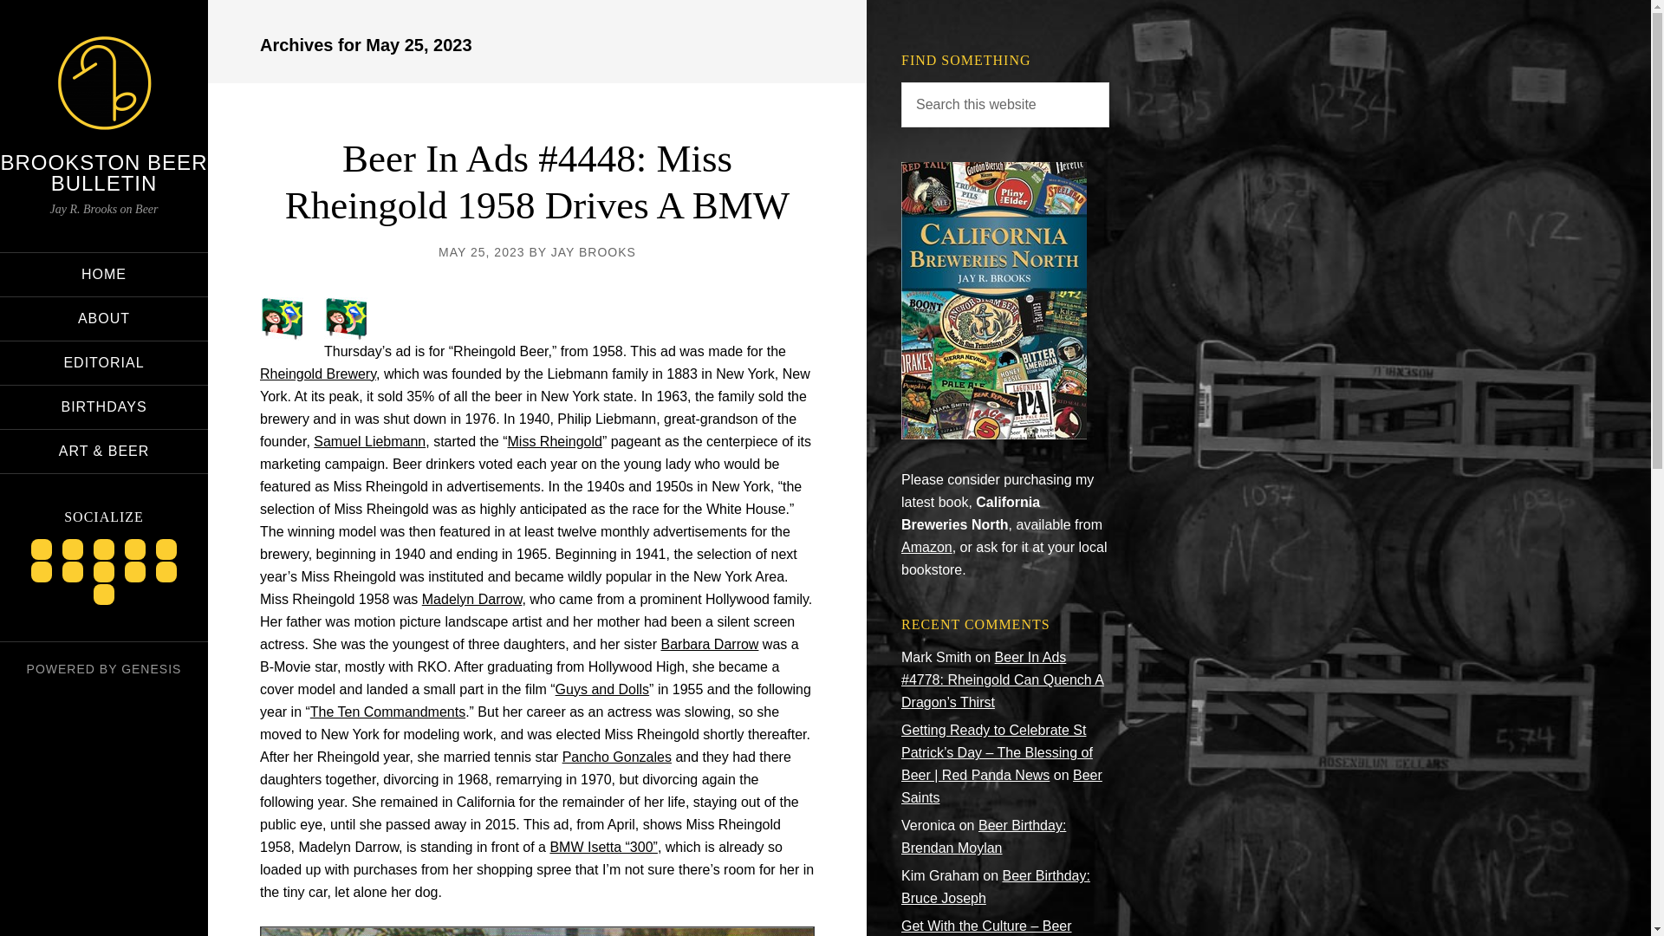 The width and height of the screenshot is (1664, 936). I want to click on BIRTHDAYS, so click(104, 406).